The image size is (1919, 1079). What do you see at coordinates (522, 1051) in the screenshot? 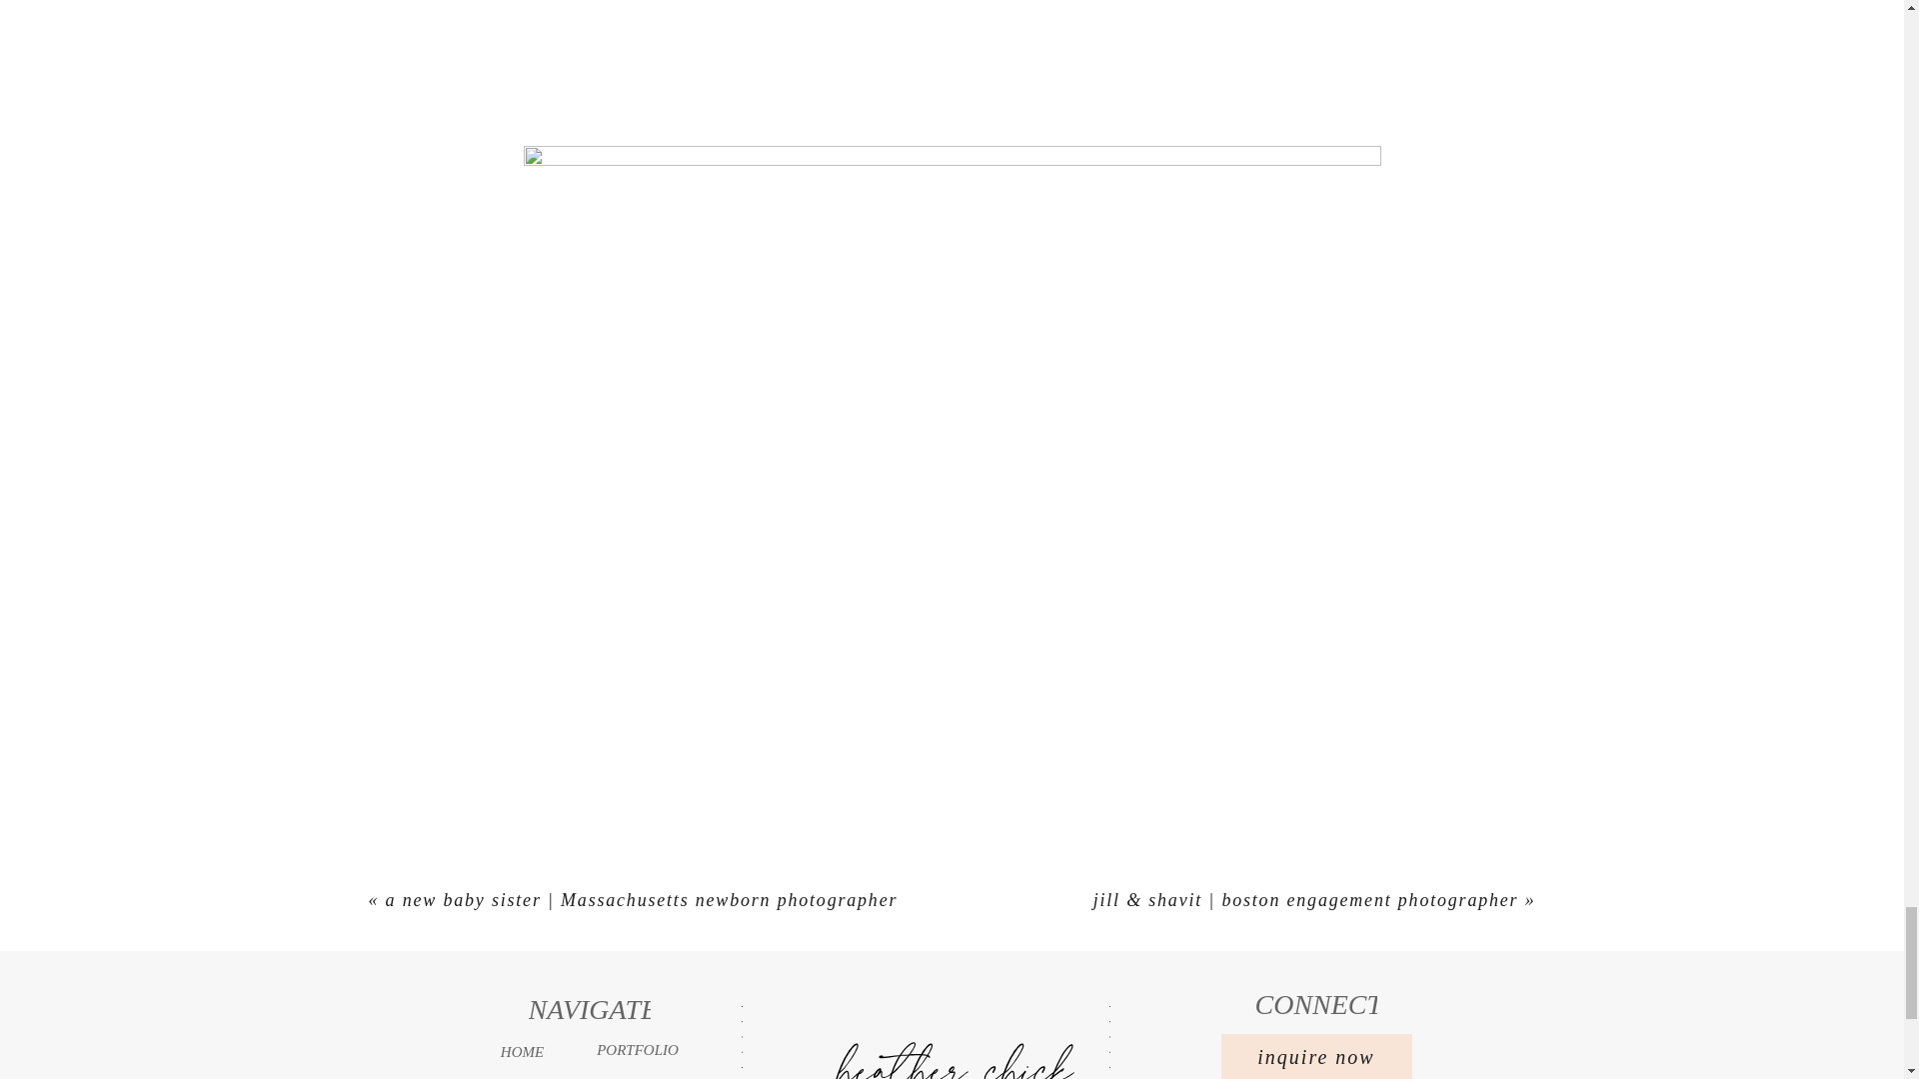
I see `HOME` at bounding box center [522, 1051].